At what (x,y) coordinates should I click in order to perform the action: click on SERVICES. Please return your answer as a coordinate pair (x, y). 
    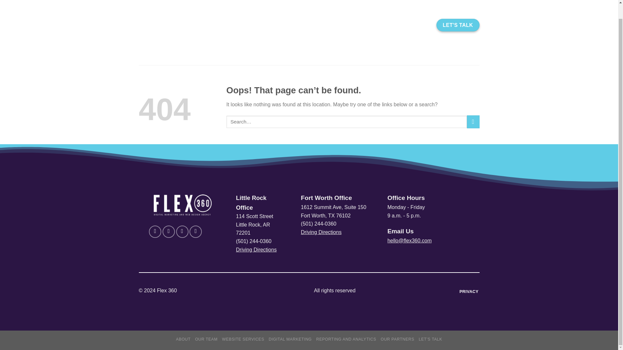
    Looking at the image, I should click on (317, 25).